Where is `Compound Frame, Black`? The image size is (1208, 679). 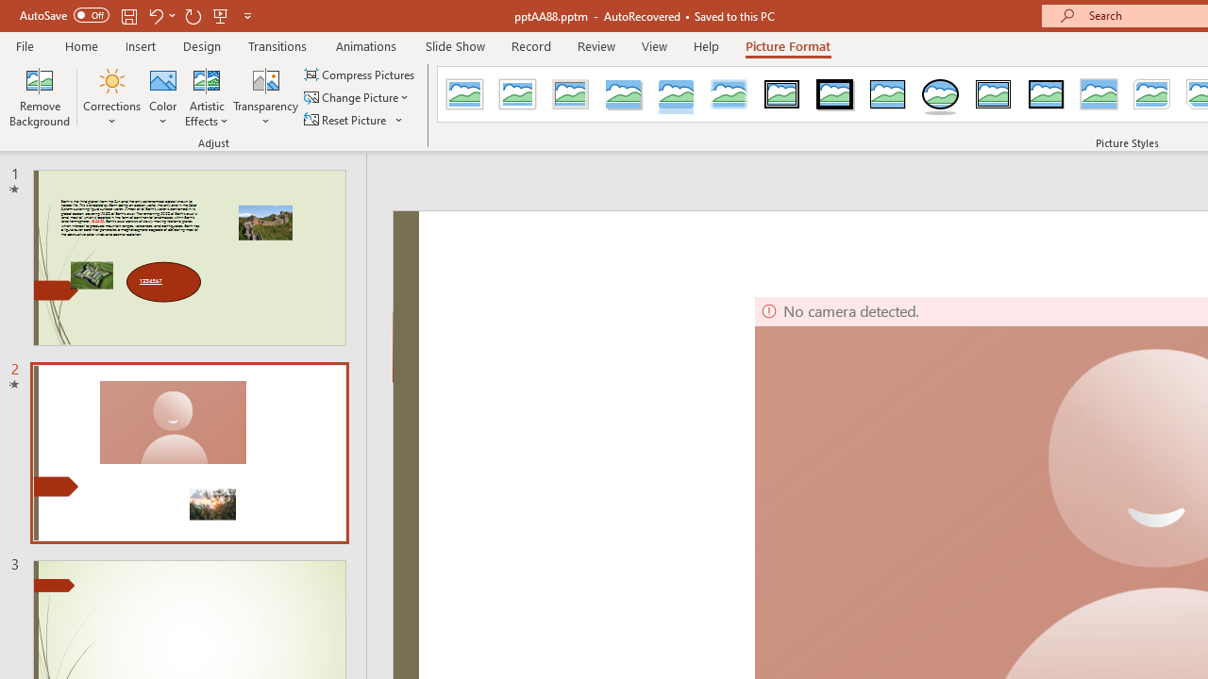
Compound Frame, Black is located at coordinates (994, 94).